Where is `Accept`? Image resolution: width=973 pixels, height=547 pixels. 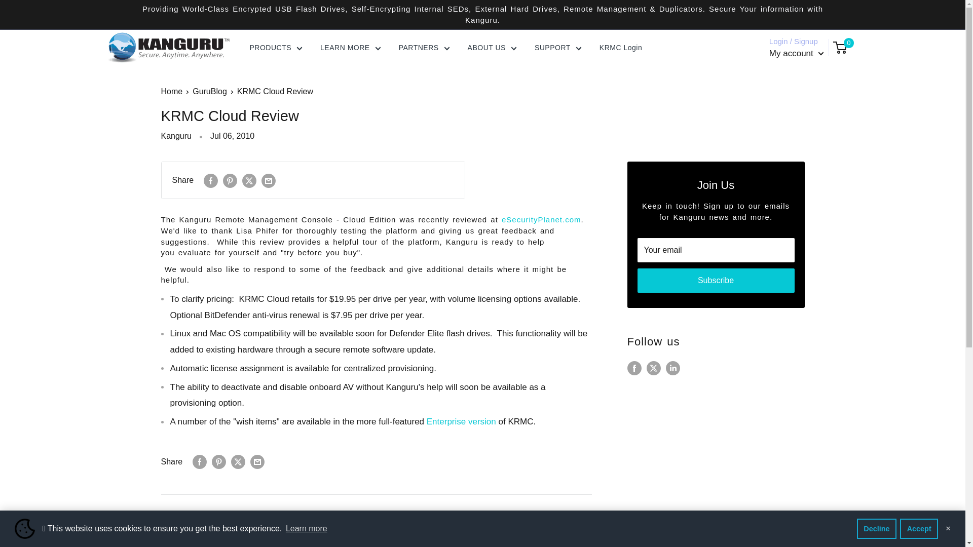
Accept is located at coordinates (919, 528).